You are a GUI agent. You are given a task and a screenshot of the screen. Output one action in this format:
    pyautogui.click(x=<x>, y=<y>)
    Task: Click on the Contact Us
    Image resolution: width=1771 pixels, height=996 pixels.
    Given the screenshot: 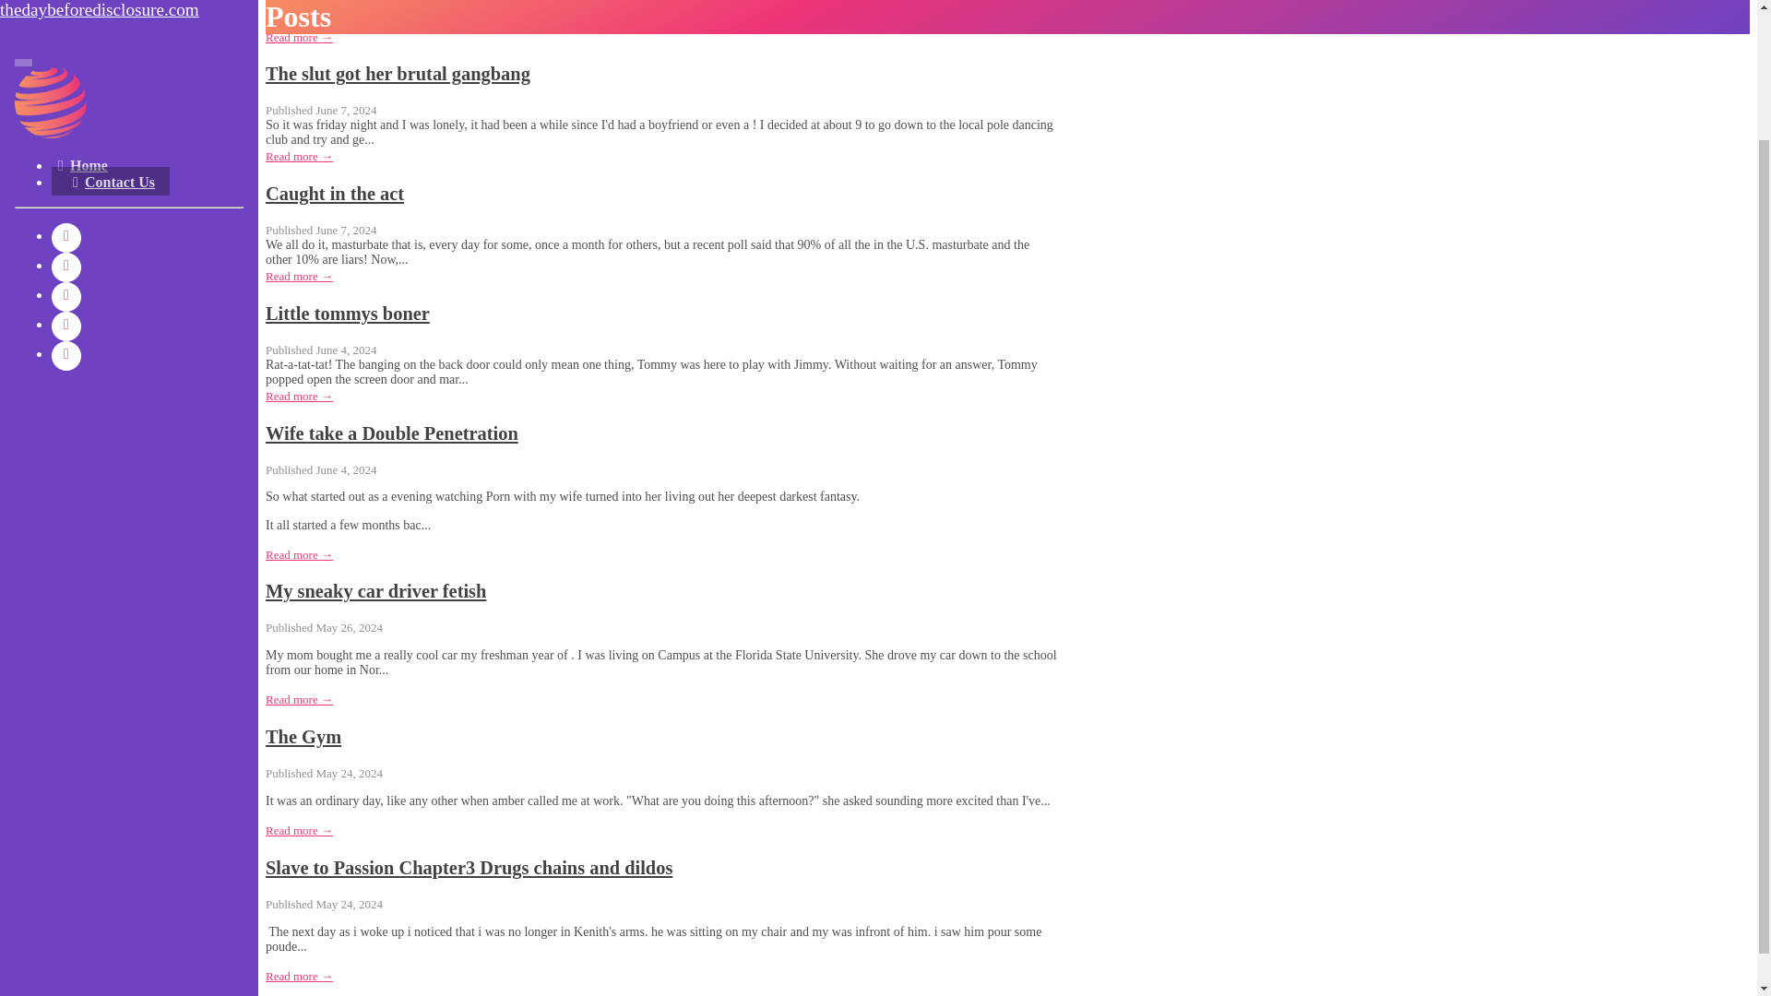 What is the action you would take?
    pyautogui.click(x=111, y=26)
    